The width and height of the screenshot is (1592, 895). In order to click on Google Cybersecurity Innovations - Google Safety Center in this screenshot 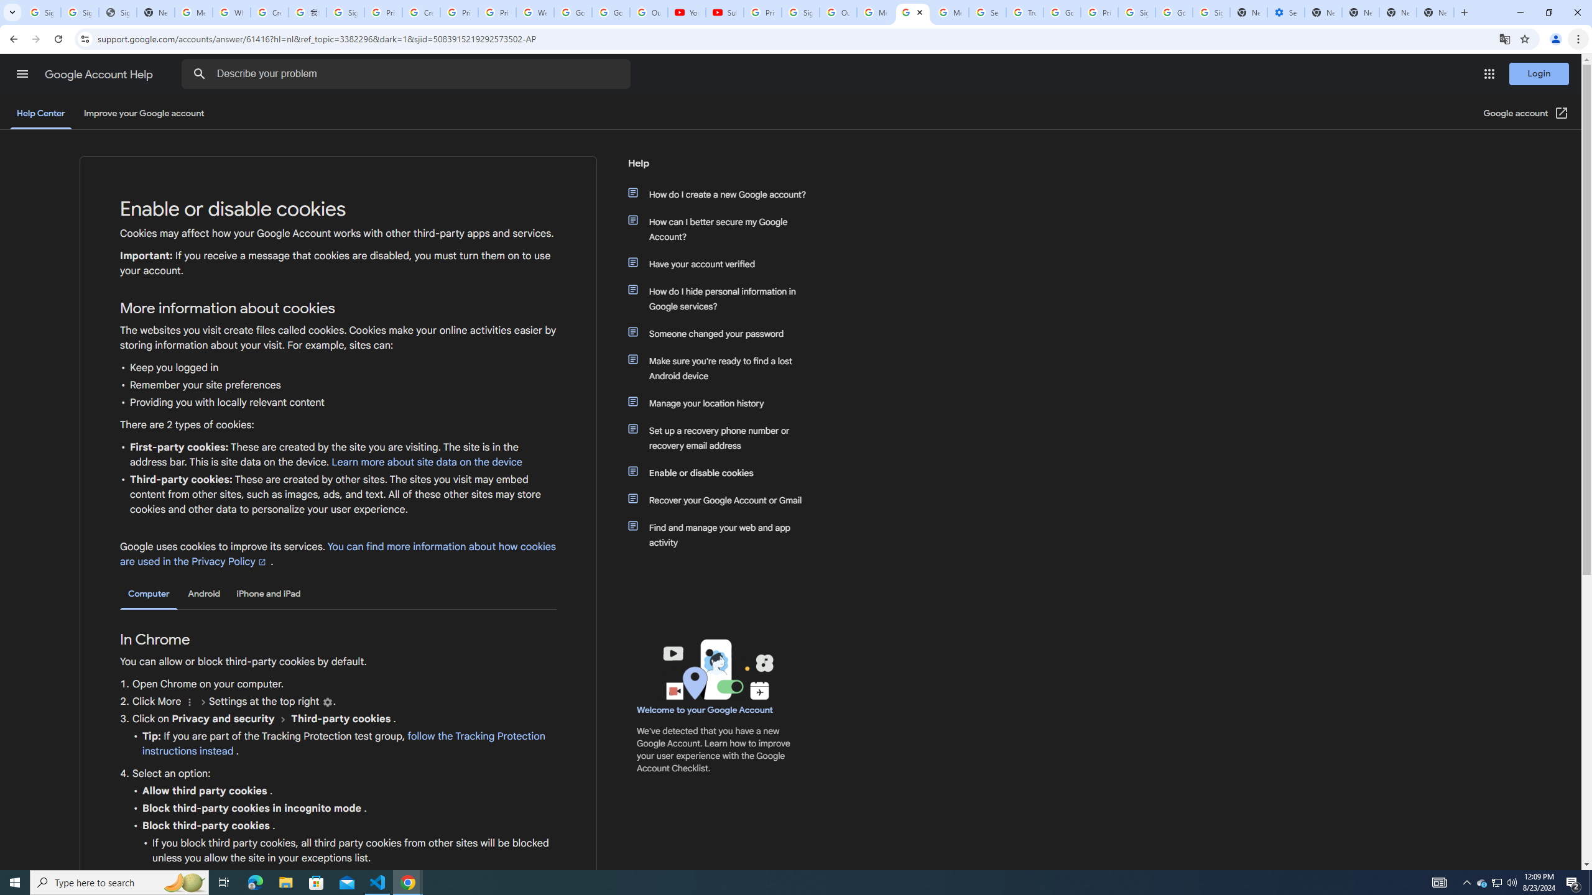, I will do `click(1174, 12)`.